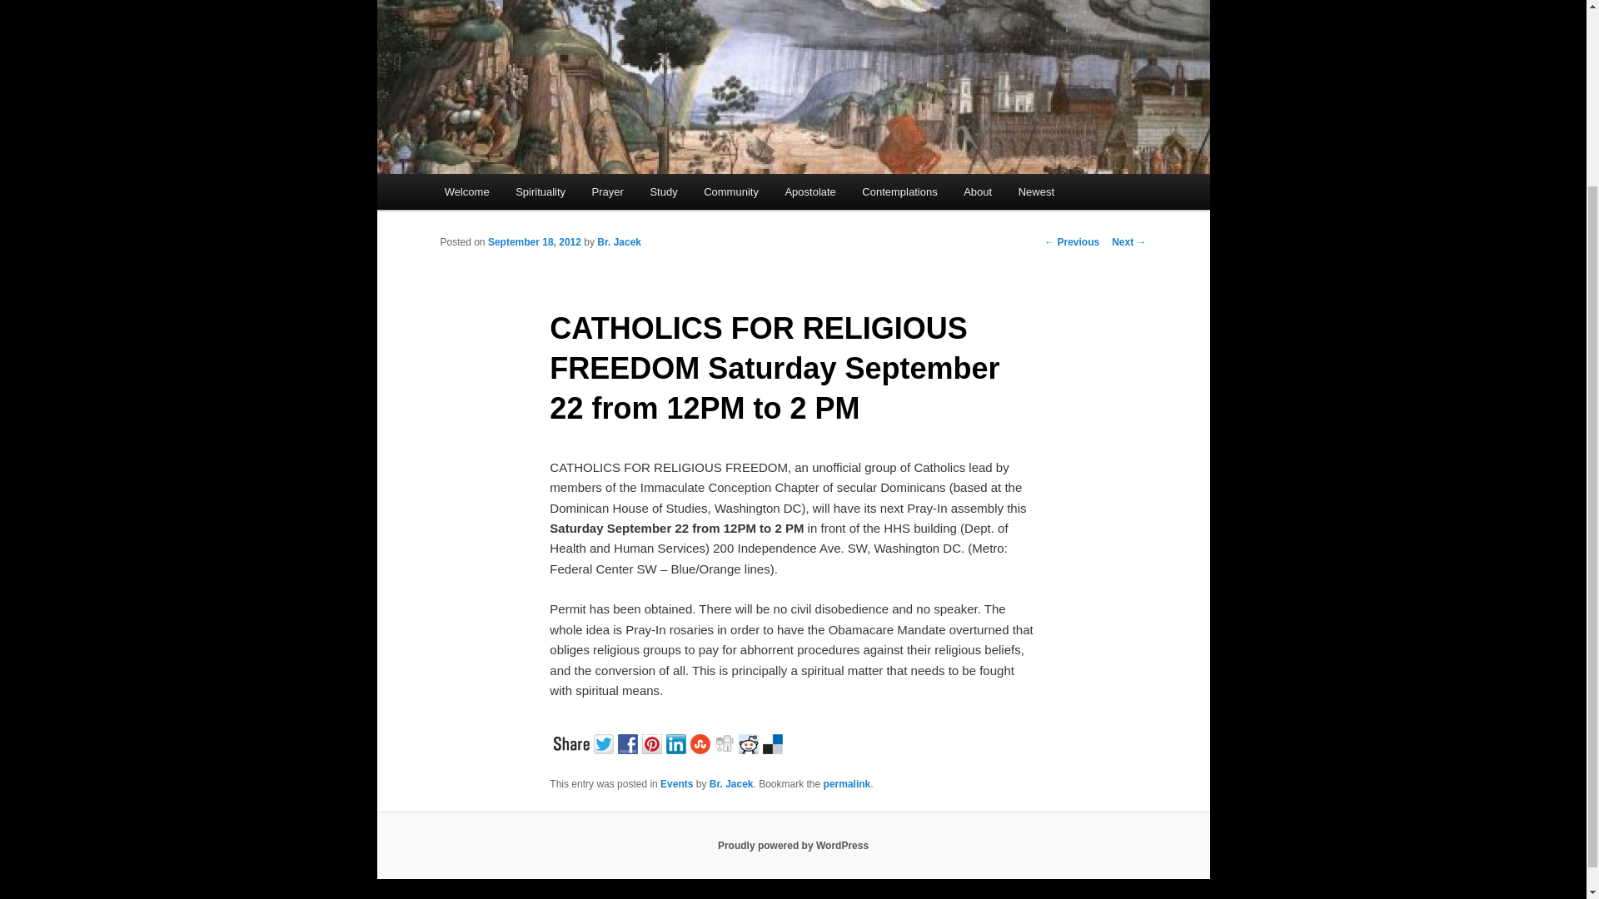 This screenshot has height=899, width=1599. What do you see at coordinates (663, 191) in the screenshot?
I see `Study` at bounding box center [663, 191].